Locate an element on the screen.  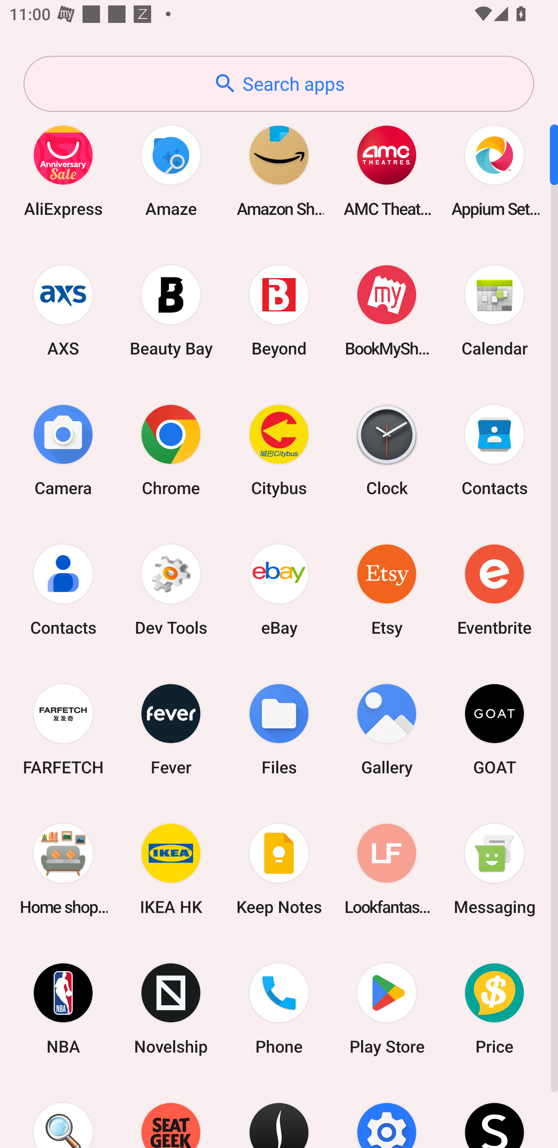
Appium Settings is located at coordinates (494, 171).